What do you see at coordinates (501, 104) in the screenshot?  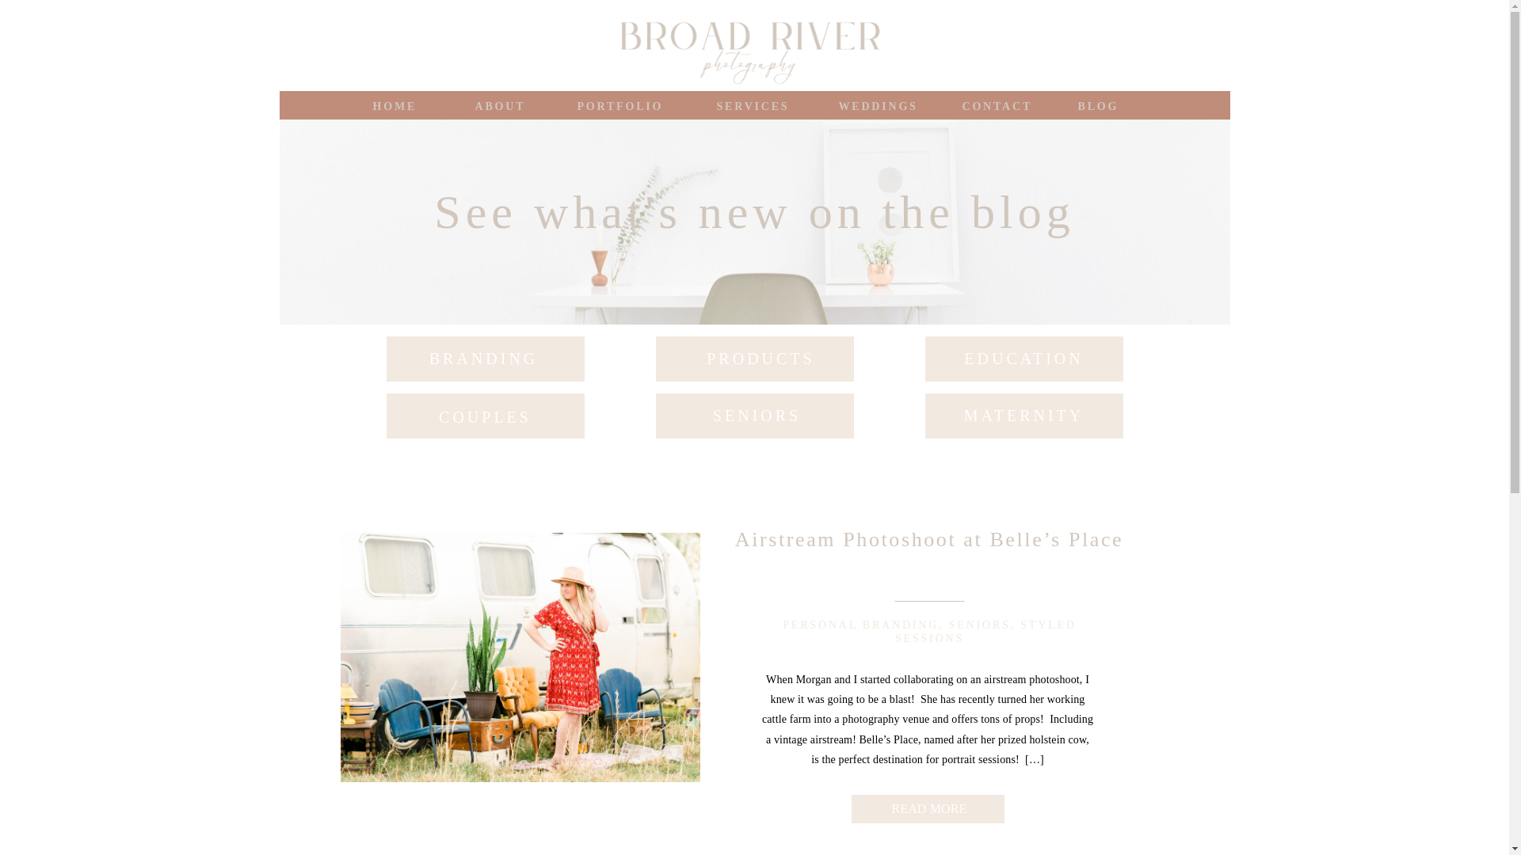 I see `ABOUT` at bounding box center [501, 104].